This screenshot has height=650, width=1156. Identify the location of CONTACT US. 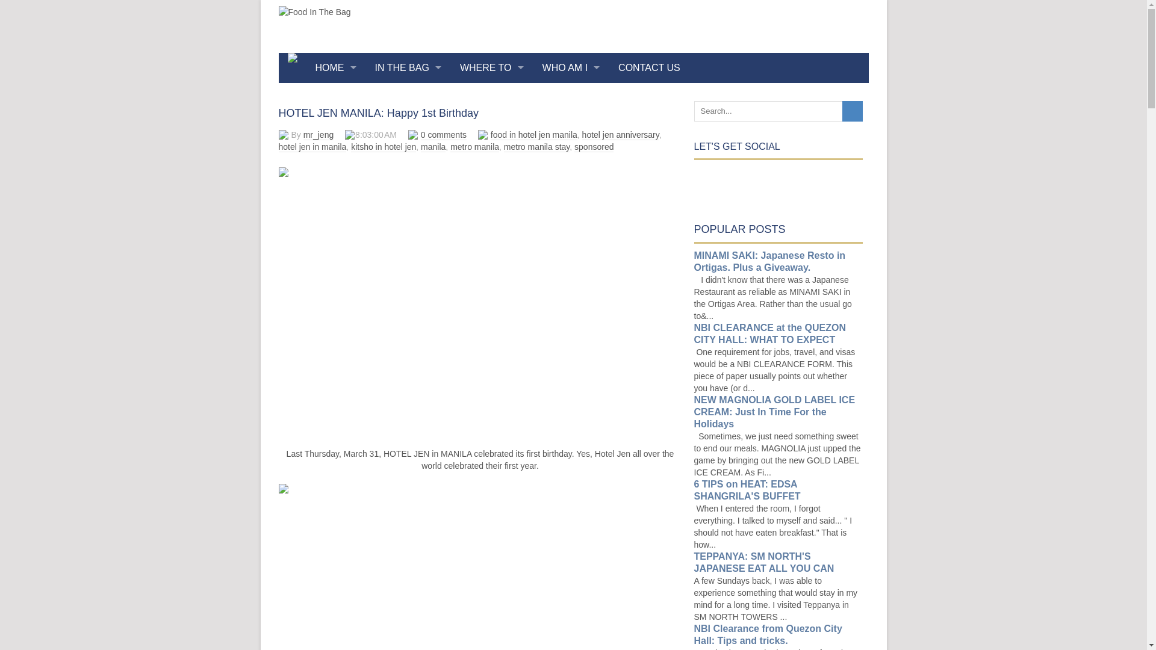
(649, 67).